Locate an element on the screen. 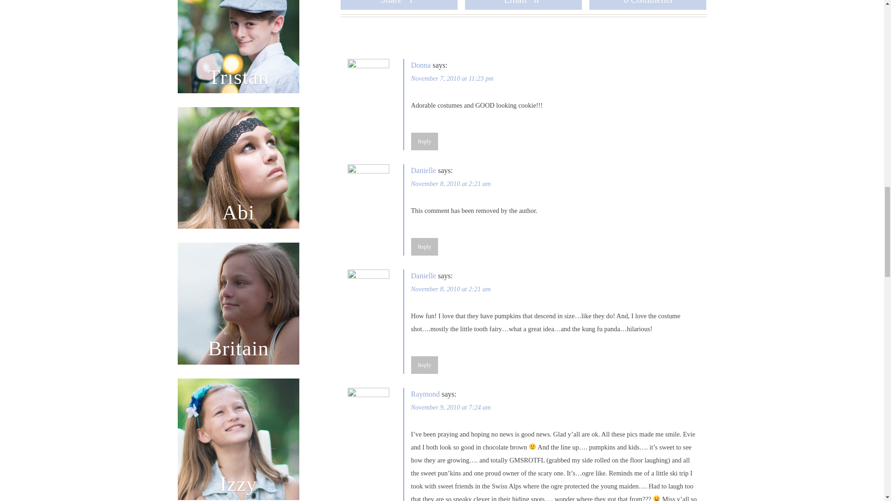 The image size is (891, 501). Danielle is located at coordinates (423, 276).